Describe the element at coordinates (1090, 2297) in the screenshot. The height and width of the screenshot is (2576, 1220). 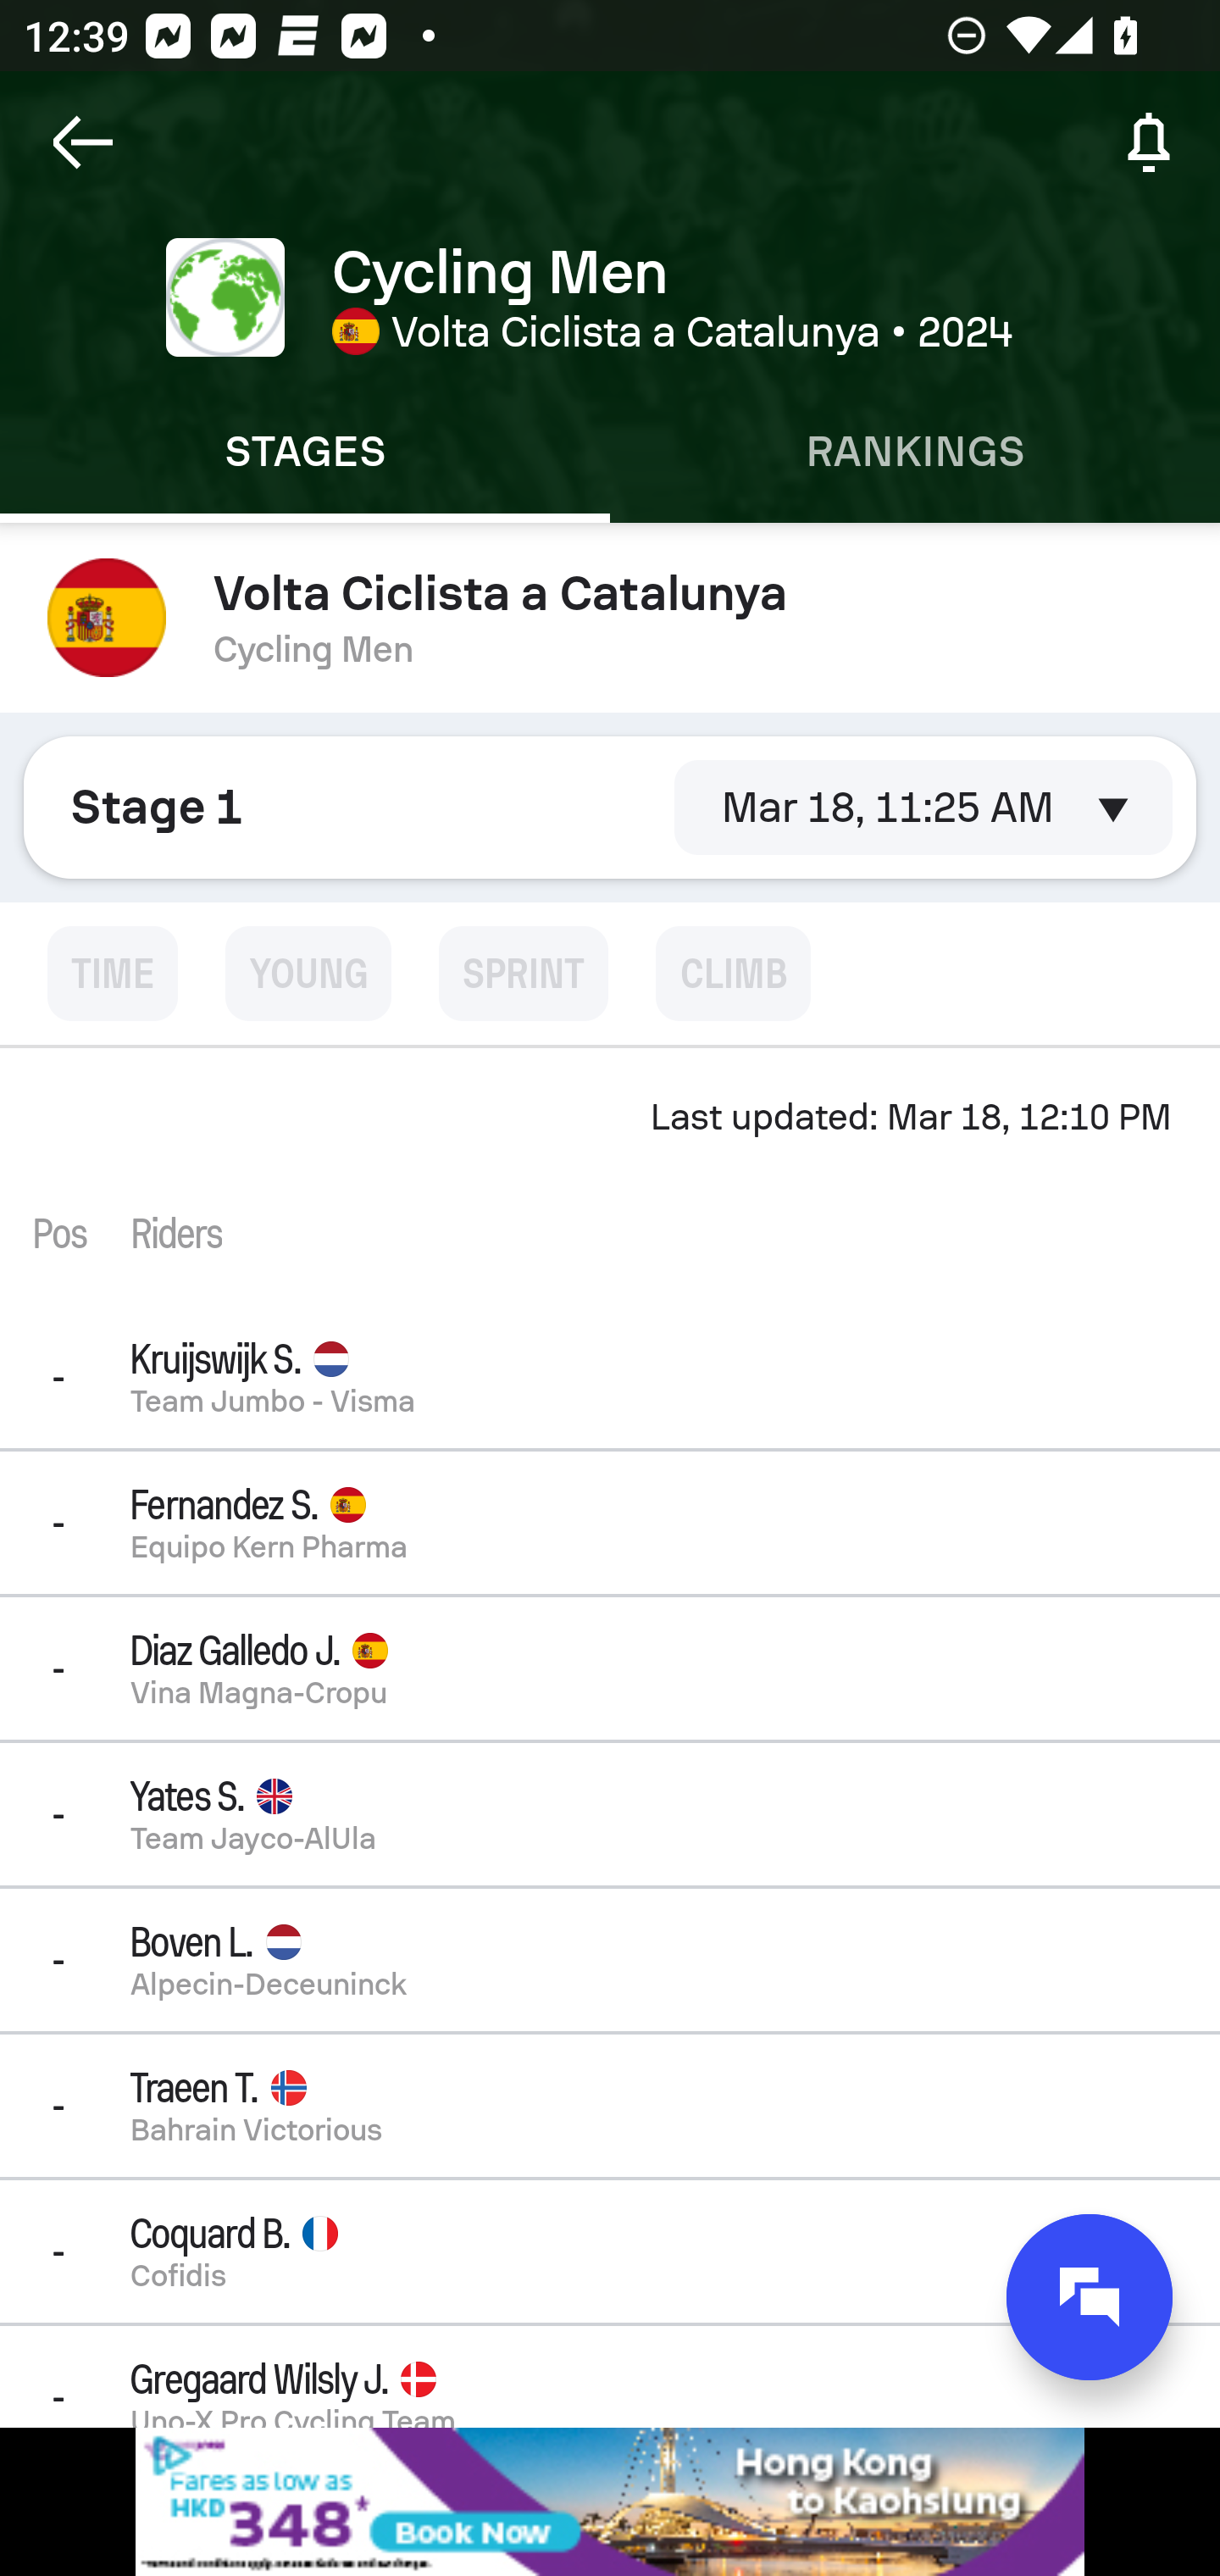
I see `CHAT` at that location.